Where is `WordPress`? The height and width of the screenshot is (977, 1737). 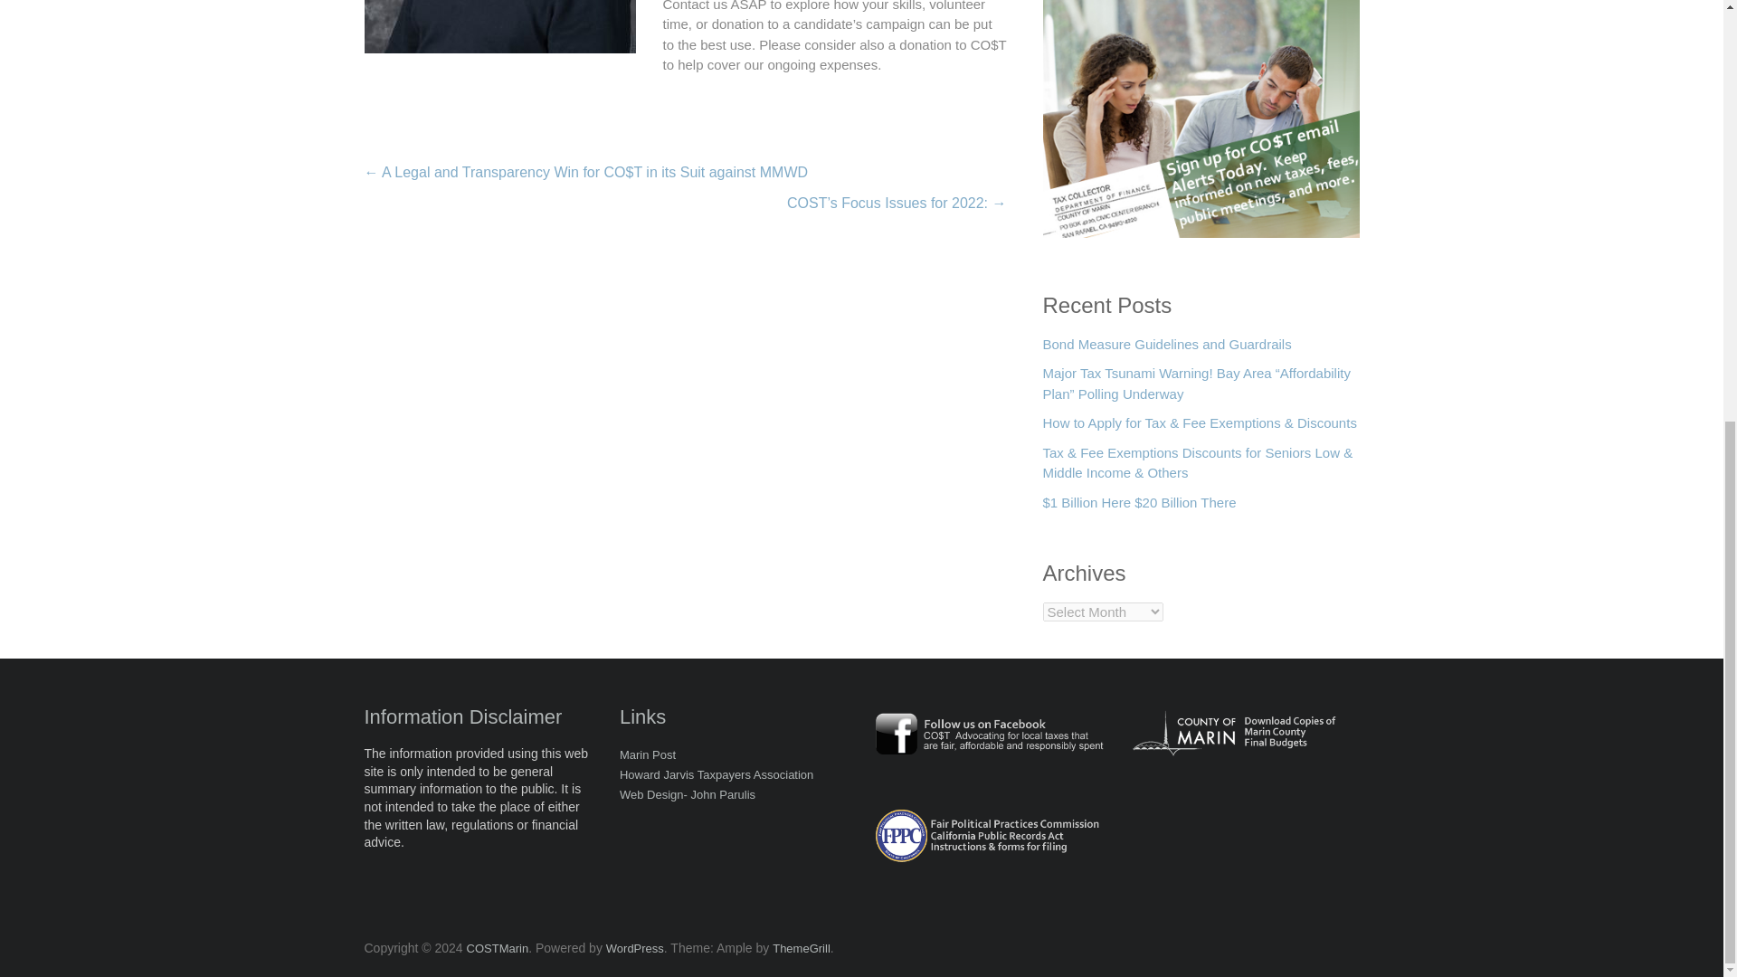
WordPress is located at coordinates (635, 948).